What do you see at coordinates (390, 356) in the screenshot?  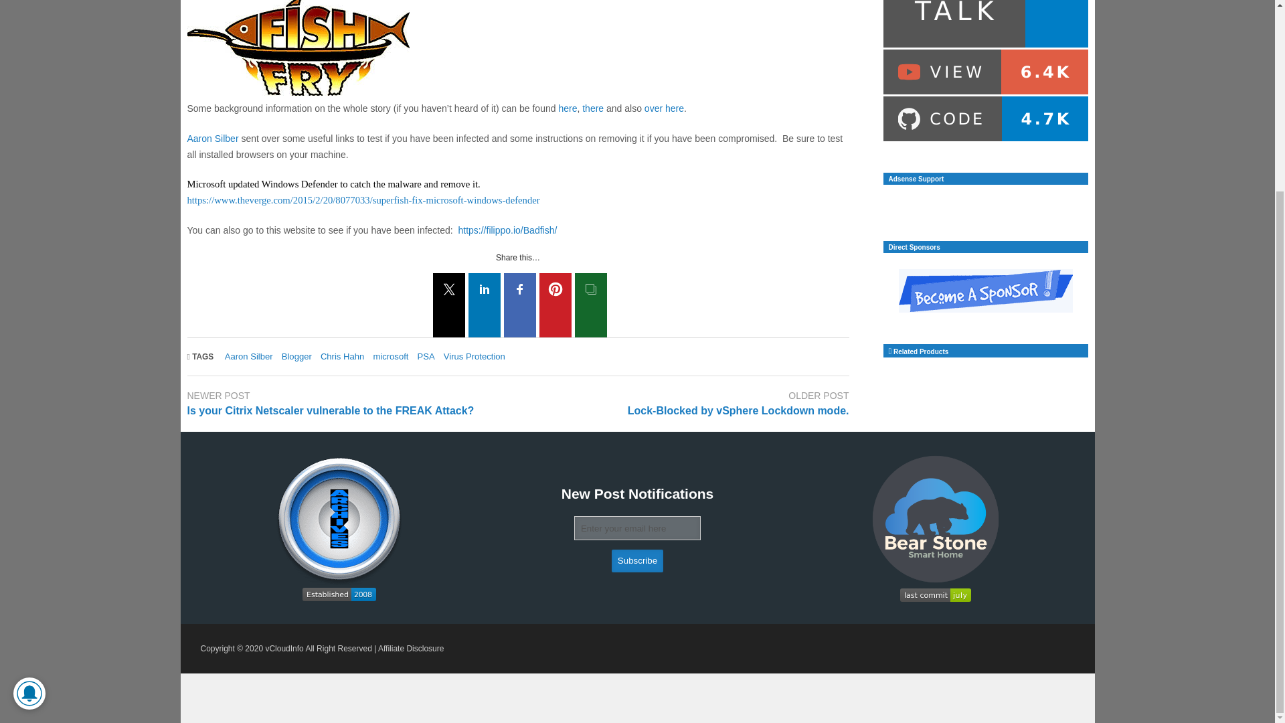 I see `microsoft` at bounding box center [390, 356].